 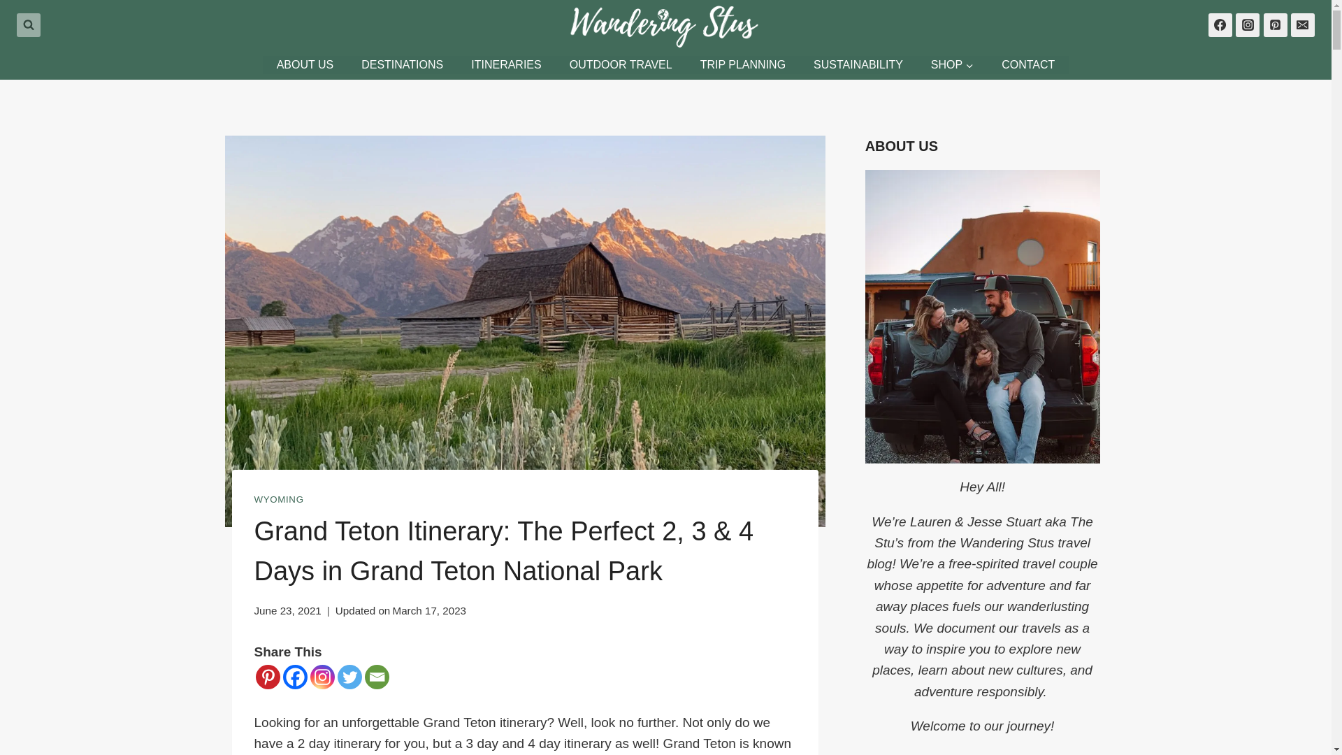 What do you see at coordinates (403, 64) in the screenshot?
I see `DESTINATIONS` at bounding box center [403, 64].